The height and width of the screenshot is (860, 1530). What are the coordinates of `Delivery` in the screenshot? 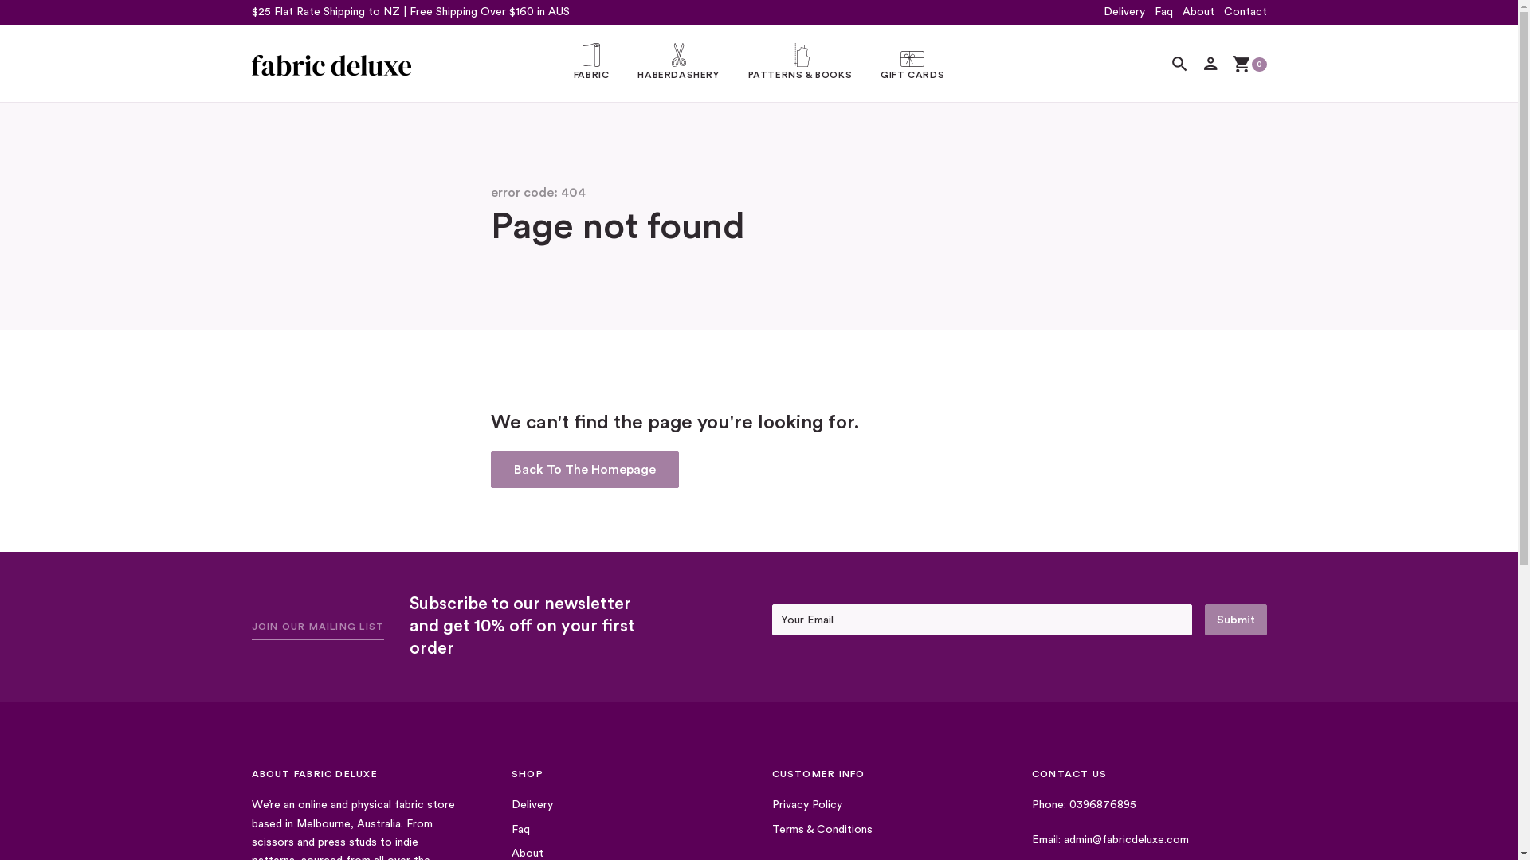 It's located at (532, 806).